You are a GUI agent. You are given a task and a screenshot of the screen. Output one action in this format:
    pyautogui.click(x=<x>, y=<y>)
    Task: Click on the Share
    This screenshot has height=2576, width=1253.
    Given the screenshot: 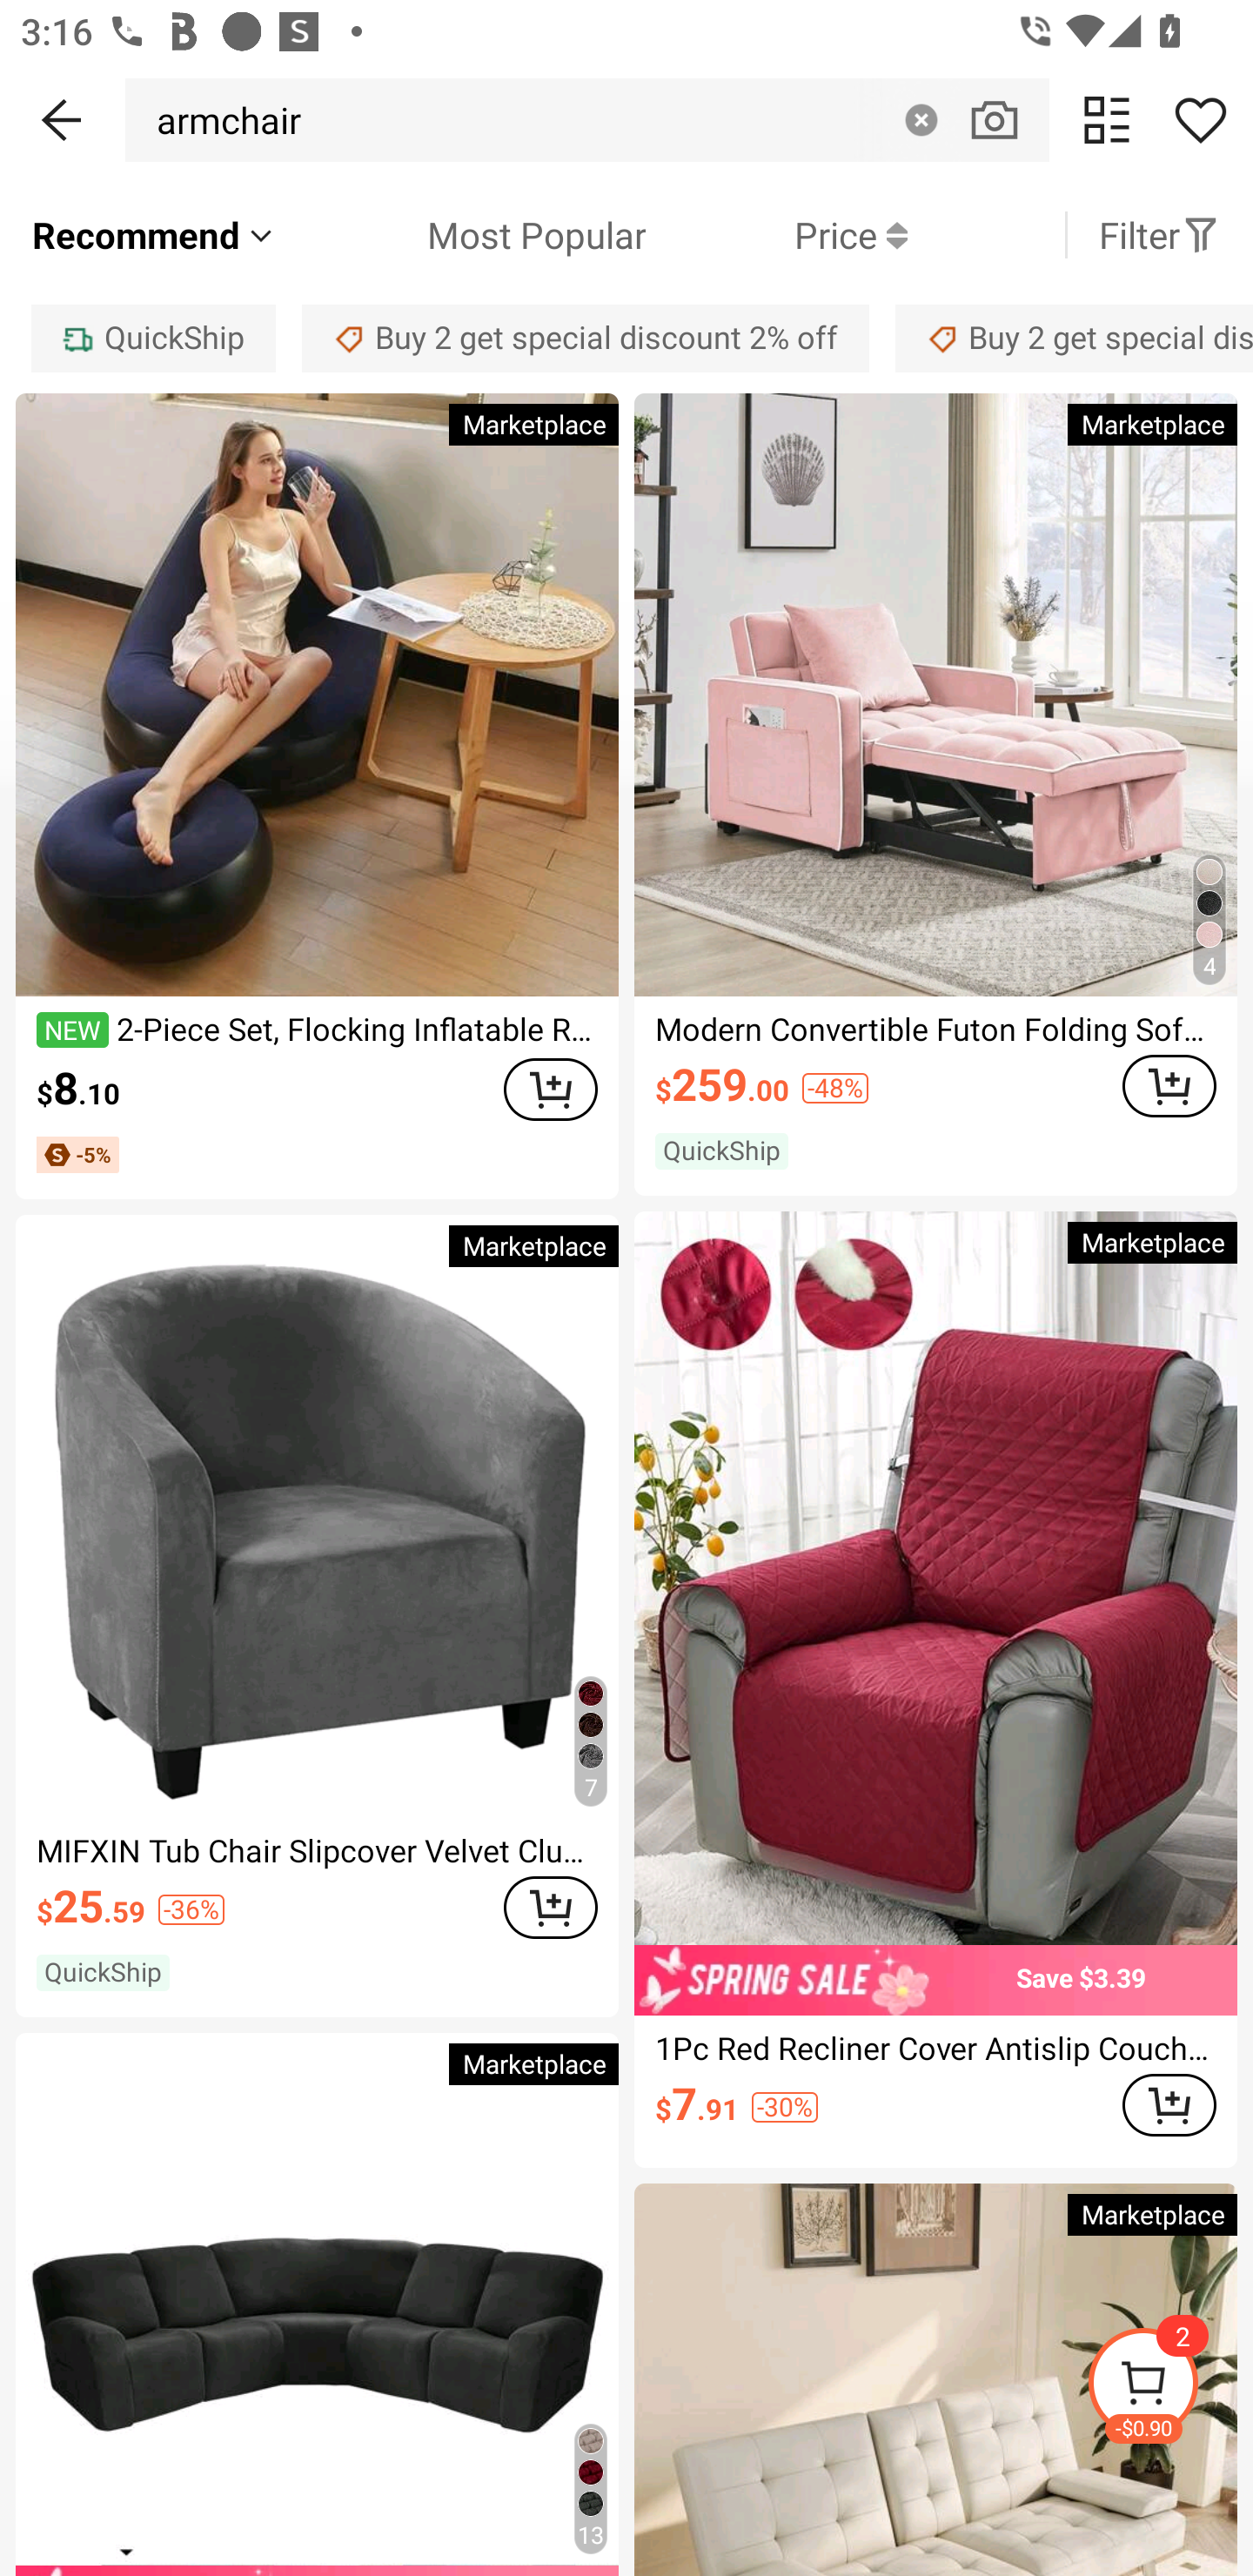 What is the action you would take?
    pyautogui.click(x=1201, y=119)
    